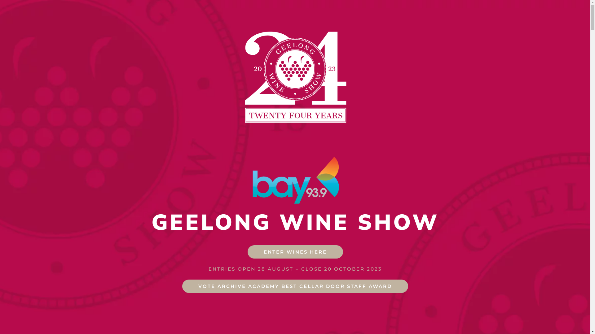  What do you see at coordinates (295, 180) in the screenshot?
I see `Bay_logo` at bounding box center [295, 180].